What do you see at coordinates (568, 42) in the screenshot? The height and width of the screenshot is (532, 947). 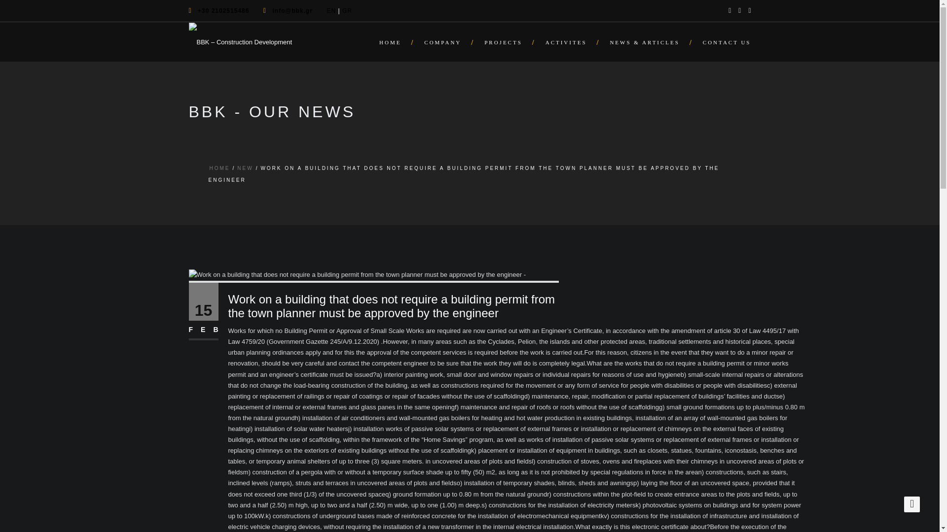 I see `ACTIVITES` at bounding box center [568, 42].